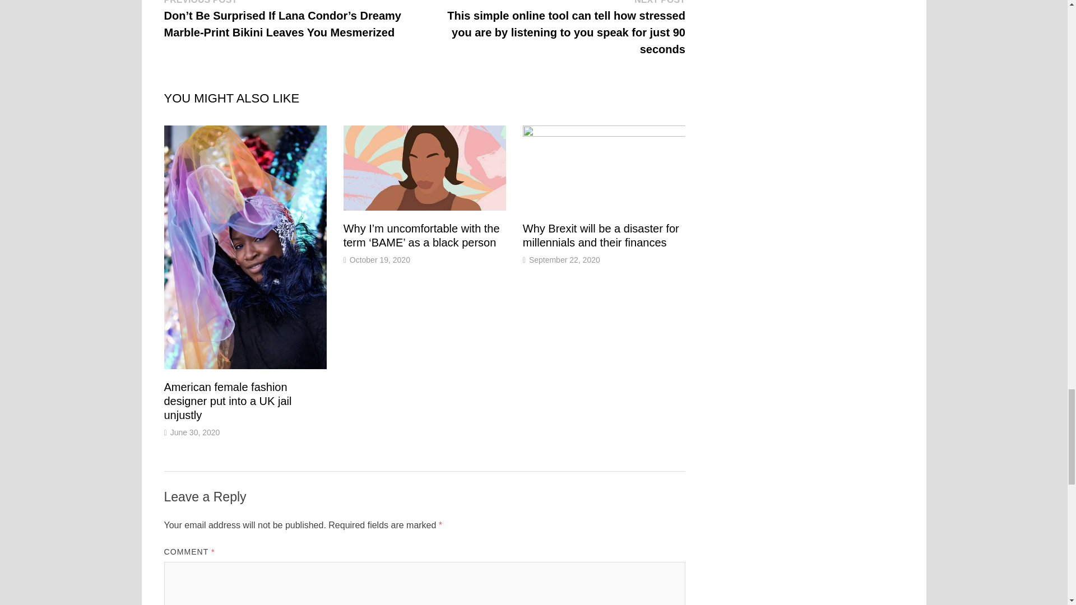  What do you see at coordinates (380, 259) in the screenshot?
I see `October 19, 2020` at bounding box center [380, 259].